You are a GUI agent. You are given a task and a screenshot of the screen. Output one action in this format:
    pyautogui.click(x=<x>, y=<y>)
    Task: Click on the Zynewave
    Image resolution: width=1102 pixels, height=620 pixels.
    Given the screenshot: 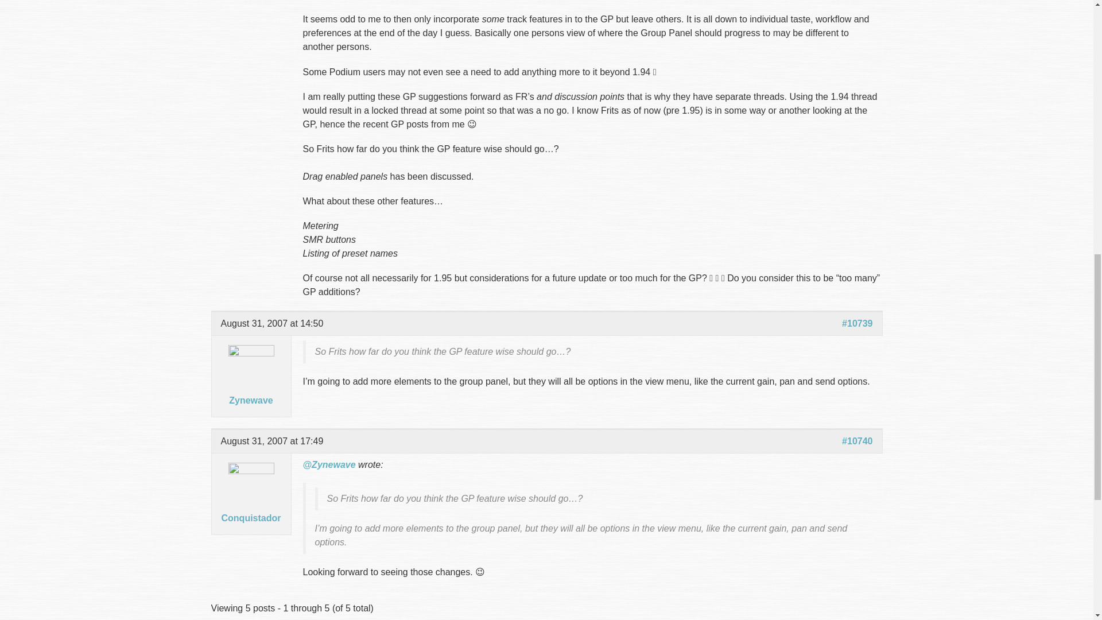 What is the action you would take?
    pyautogui.click(x=251, y=382)
    